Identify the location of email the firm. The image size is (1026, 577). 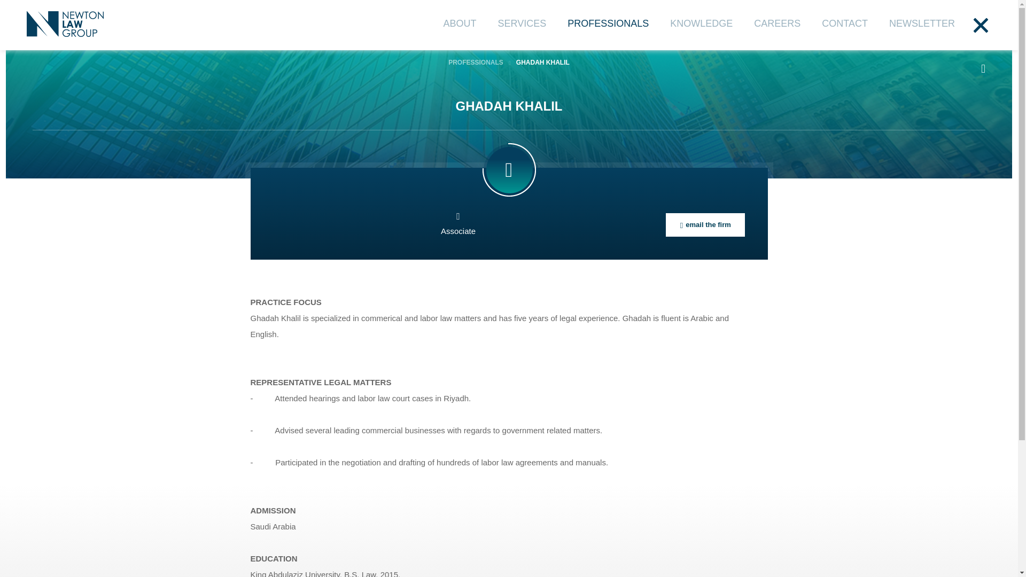
(705, 224).